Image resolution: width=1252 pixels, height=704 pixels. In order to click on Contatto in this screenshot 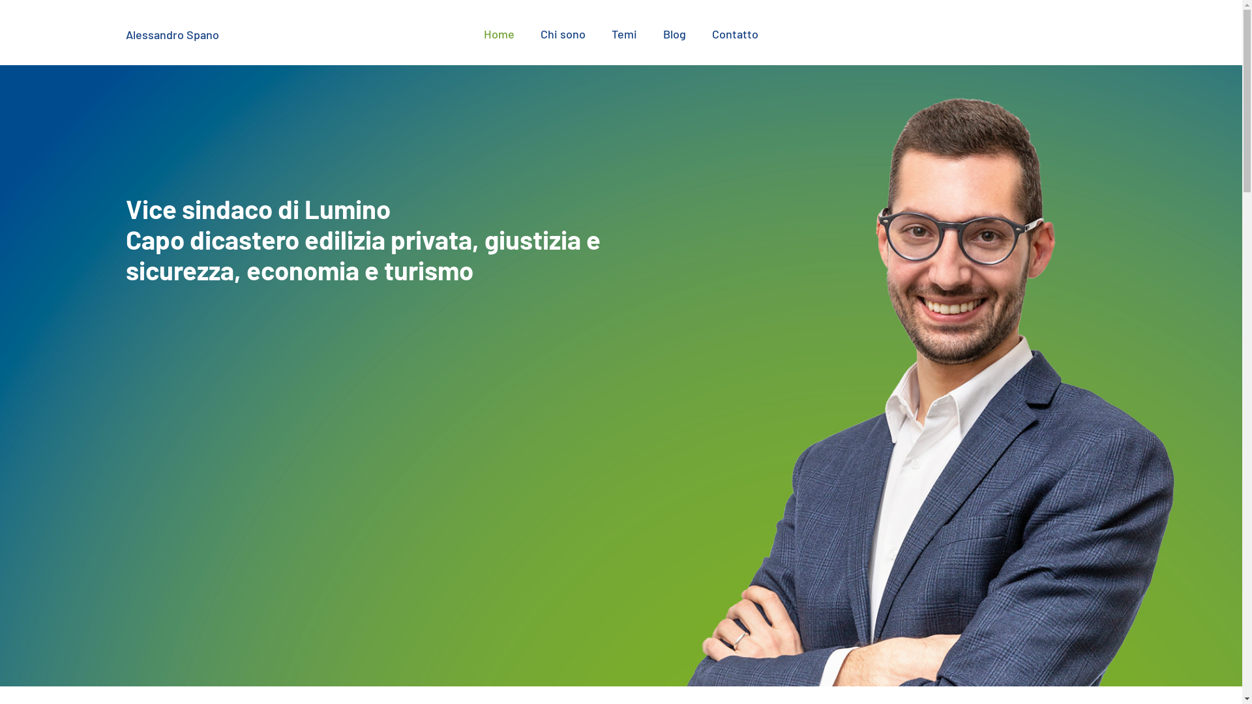, I will do `click(736, 33)`.